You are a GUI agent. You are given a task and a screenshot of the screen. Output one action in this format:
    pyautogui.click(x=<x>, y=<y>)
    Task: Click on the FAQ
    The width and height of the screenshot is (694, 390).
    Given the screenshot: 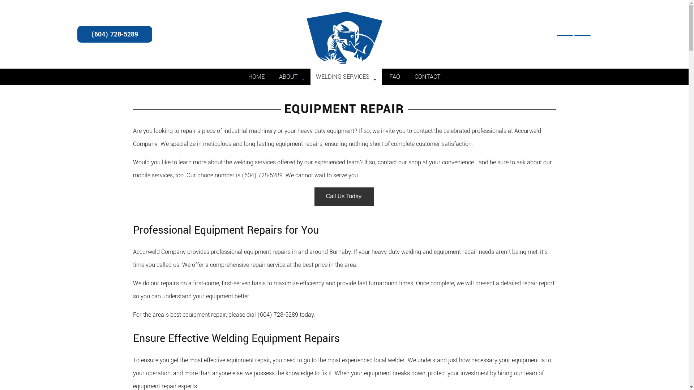 What is the action you would take?
    pyautogui.click(x=394, y=77)
    